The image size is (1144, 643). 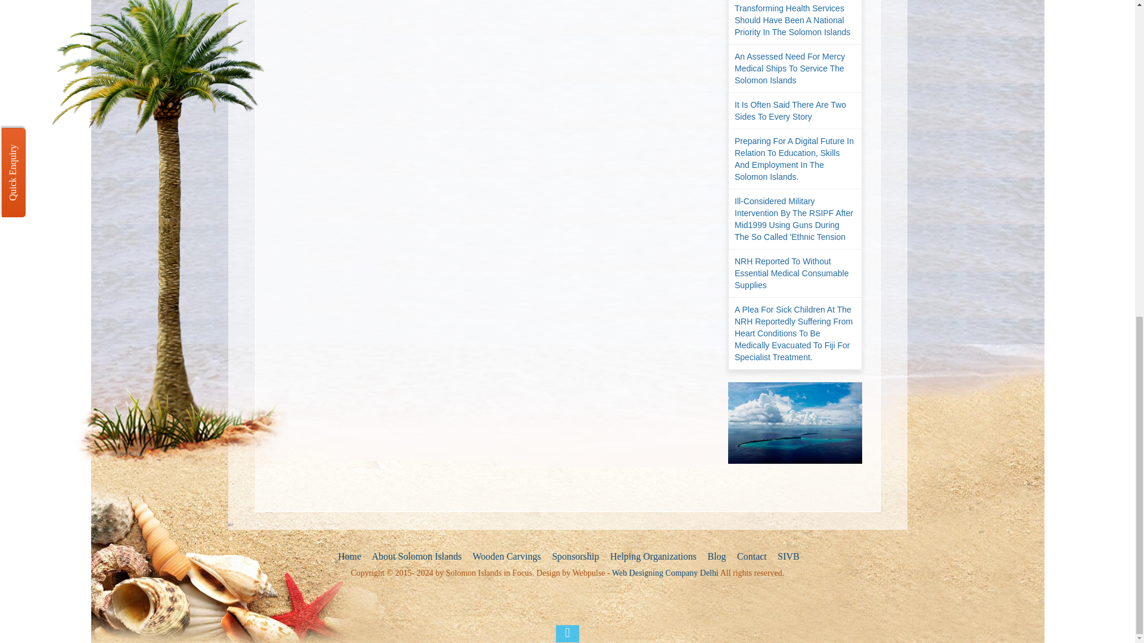 What do you see at coordinates (416, 557) in the screenshot?
I see `About Solomon Islands` at bounding box center [416, 557].